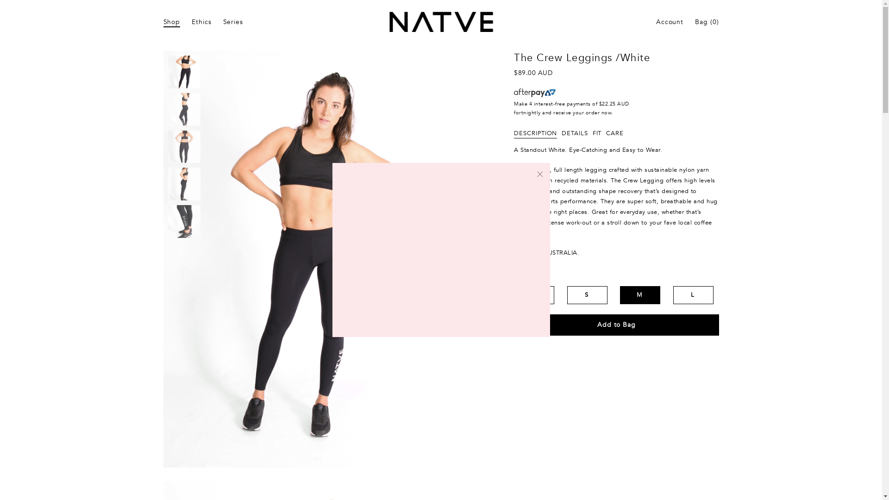 This screenshot has width=889, height=500. What do you see at coordinates (233, 22) in the screenshot?
I see `Series` at bounding box center [233, 22].